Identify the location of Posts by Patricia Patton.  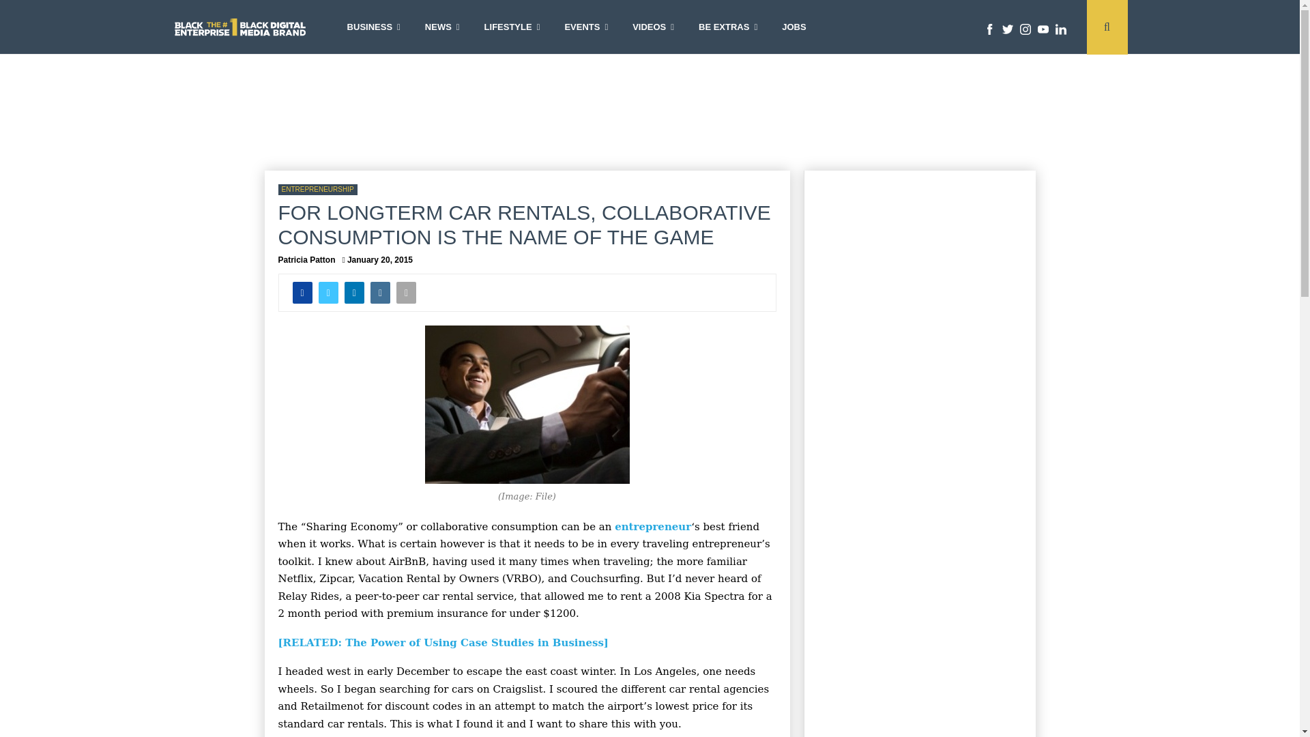
(306, 259).